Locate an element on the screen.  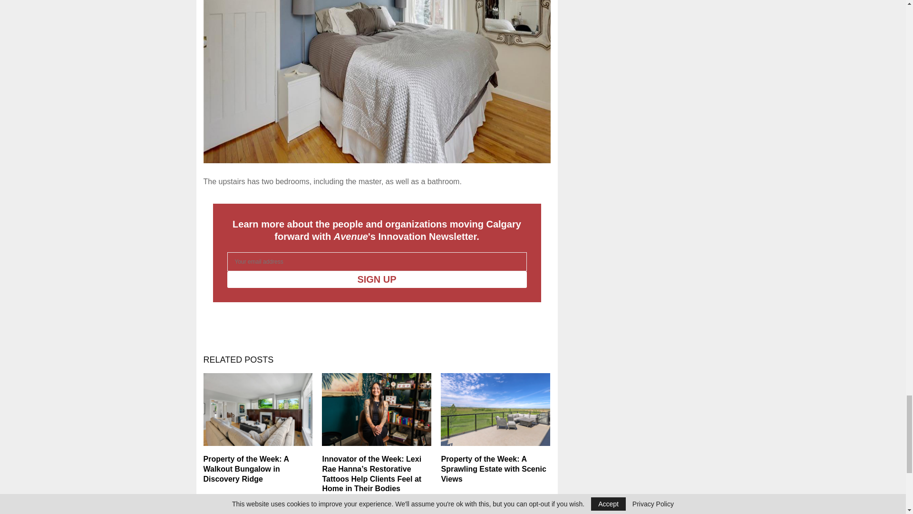
Sign up is located at coordinates (377, 279).